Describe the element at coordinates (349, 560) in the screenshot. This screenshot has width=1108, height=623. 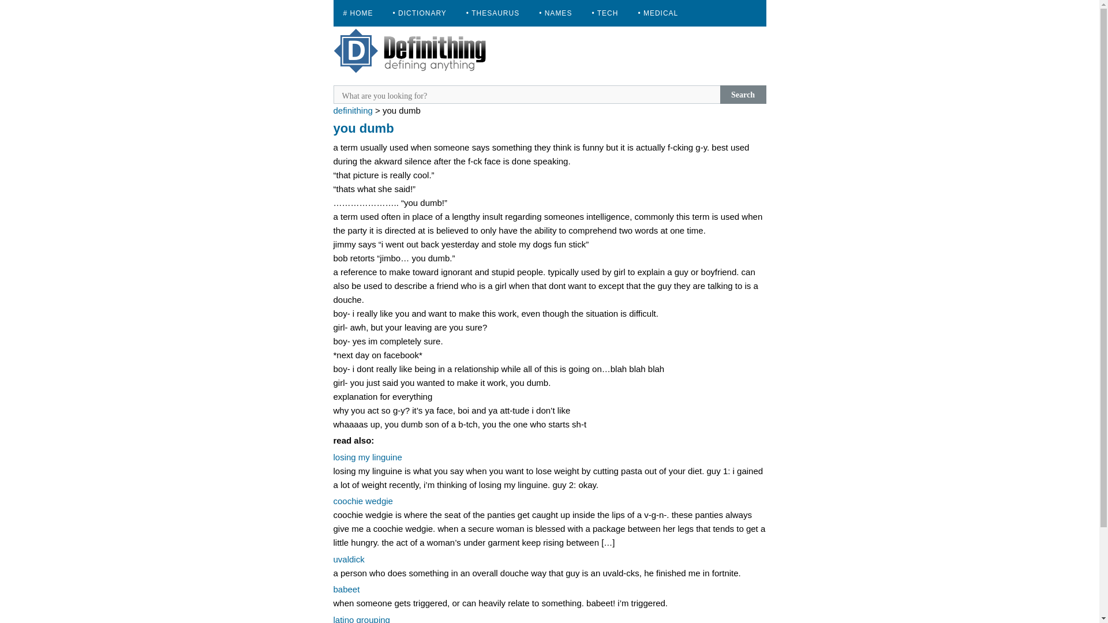
I see `uvaldick` at that location.